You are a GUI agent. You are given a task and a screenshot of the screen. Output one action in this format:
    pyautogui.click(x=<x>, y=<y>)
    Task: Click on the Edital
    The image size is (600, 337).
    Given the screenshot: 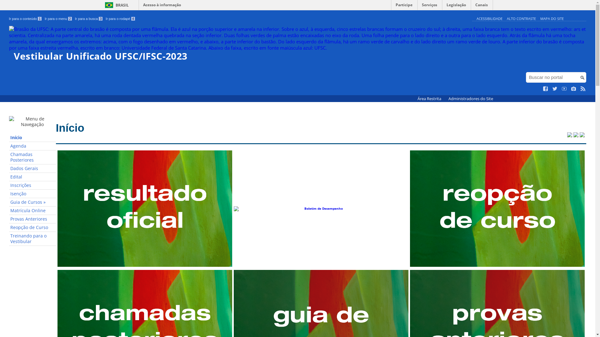 What is the action you would take?
    pyautogui.click(x=32, y=177)
    